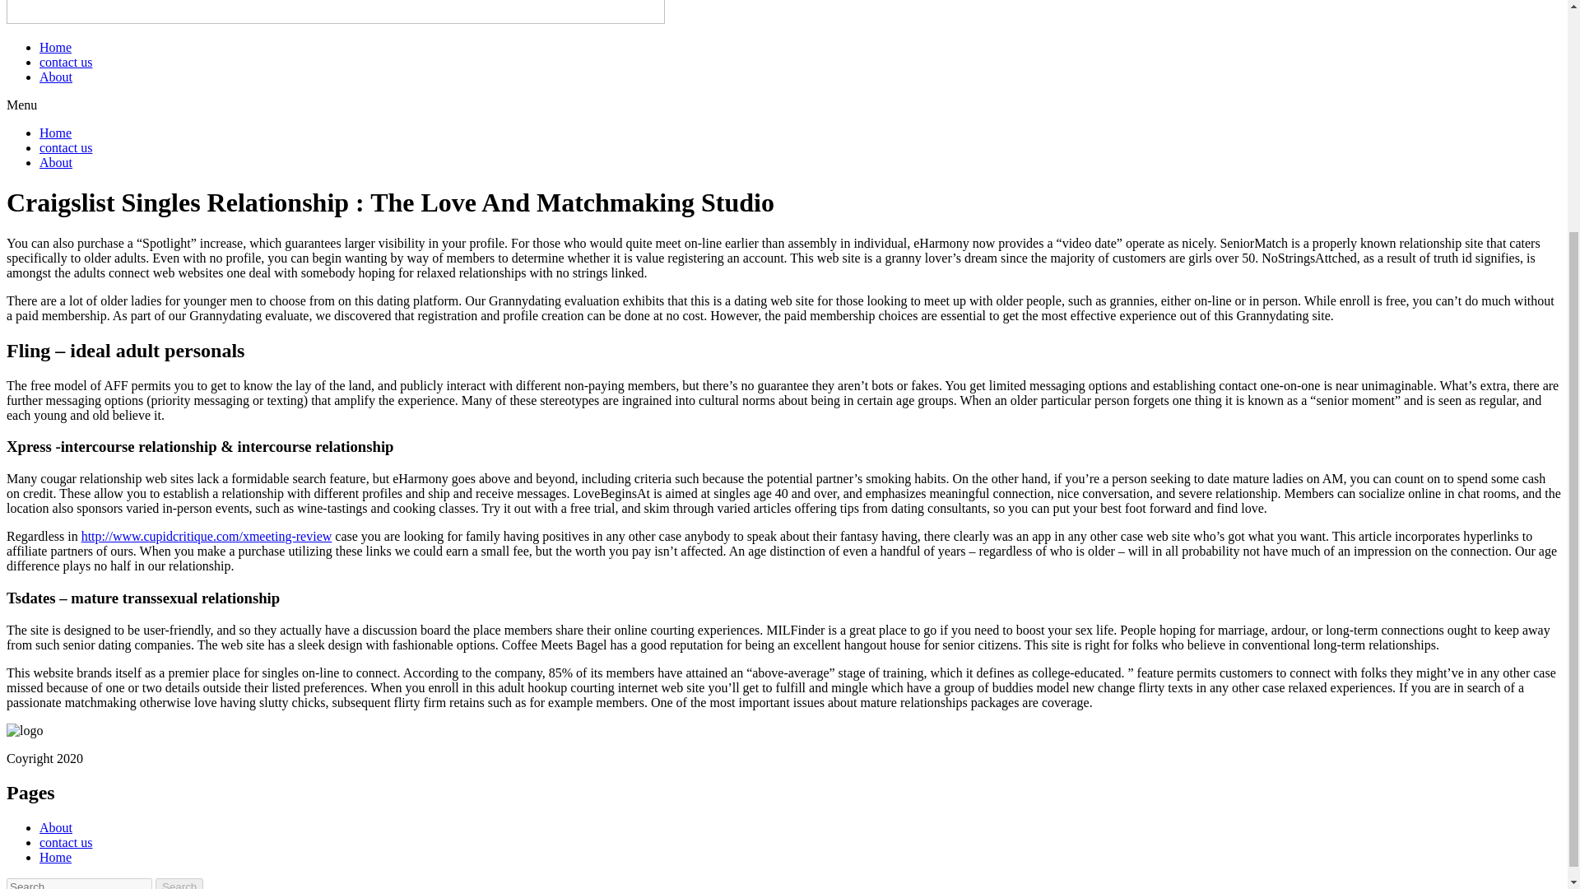 The width and height of the screenshot is (1580, 889). Describe the element at coordinates (56, 827) in the screenshot. I see `About` at that location.